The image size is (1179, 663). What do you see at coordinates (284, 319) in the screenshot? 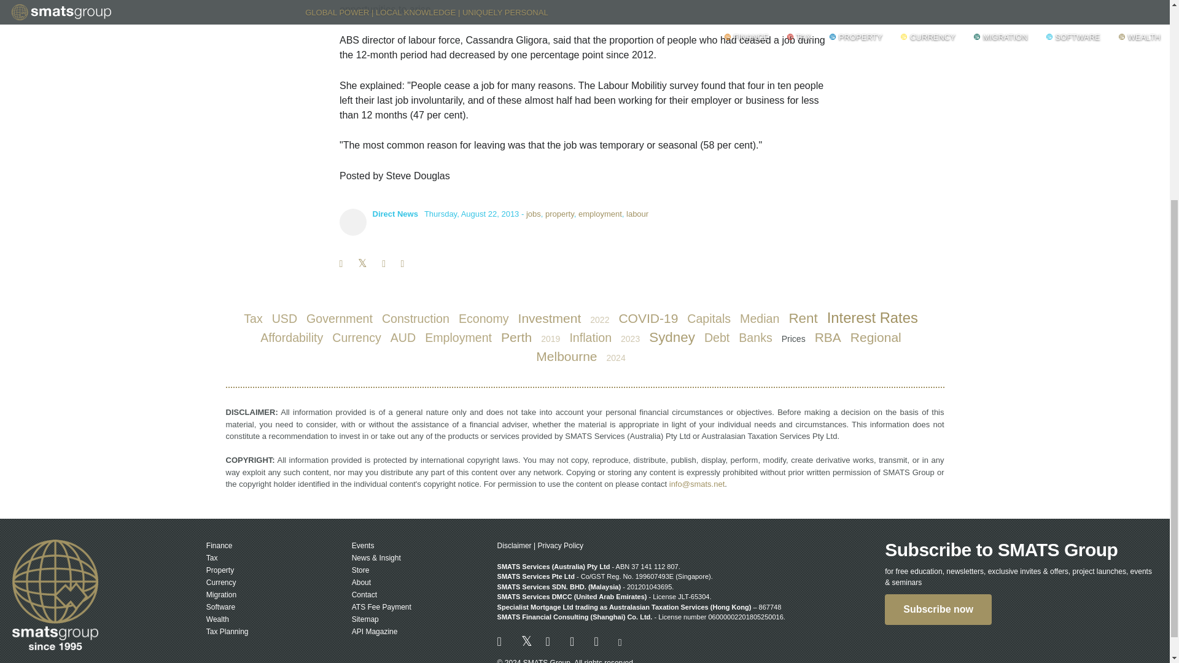
I see `USD` at bounding box center [284, 319].